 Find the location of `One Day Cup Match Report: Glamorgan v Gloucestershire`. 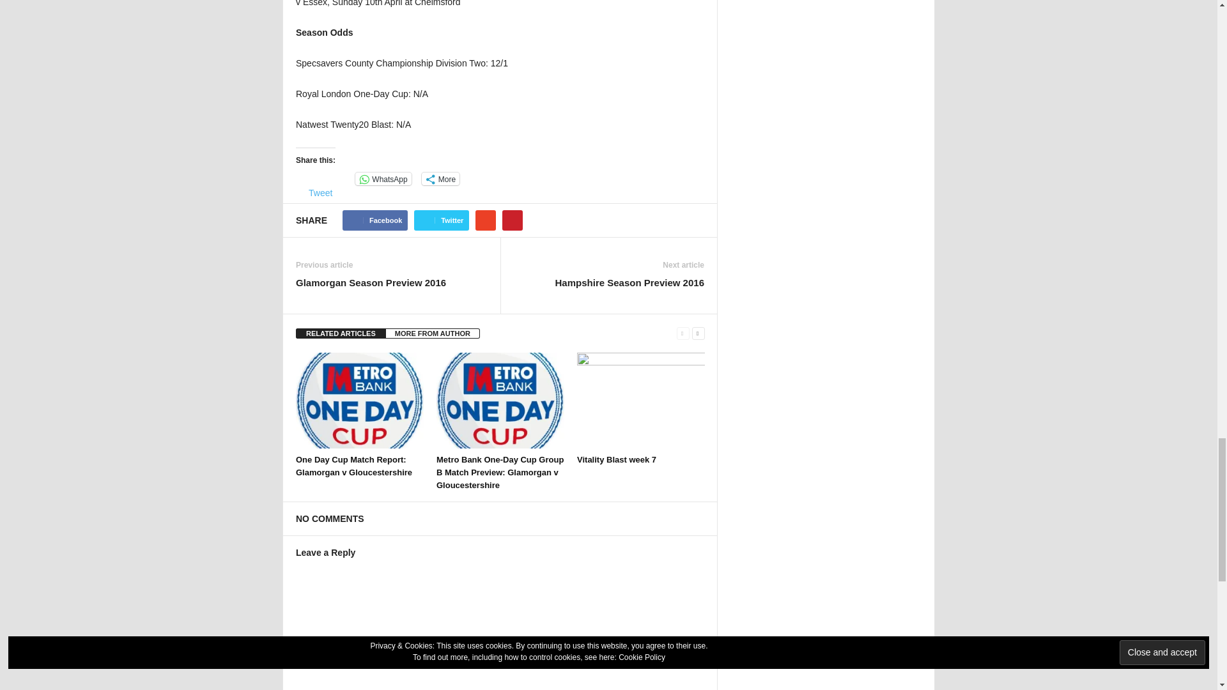

One Day Cup Match Report: Glamorgan v Gloucestershire is located at coordinates (354, 466).